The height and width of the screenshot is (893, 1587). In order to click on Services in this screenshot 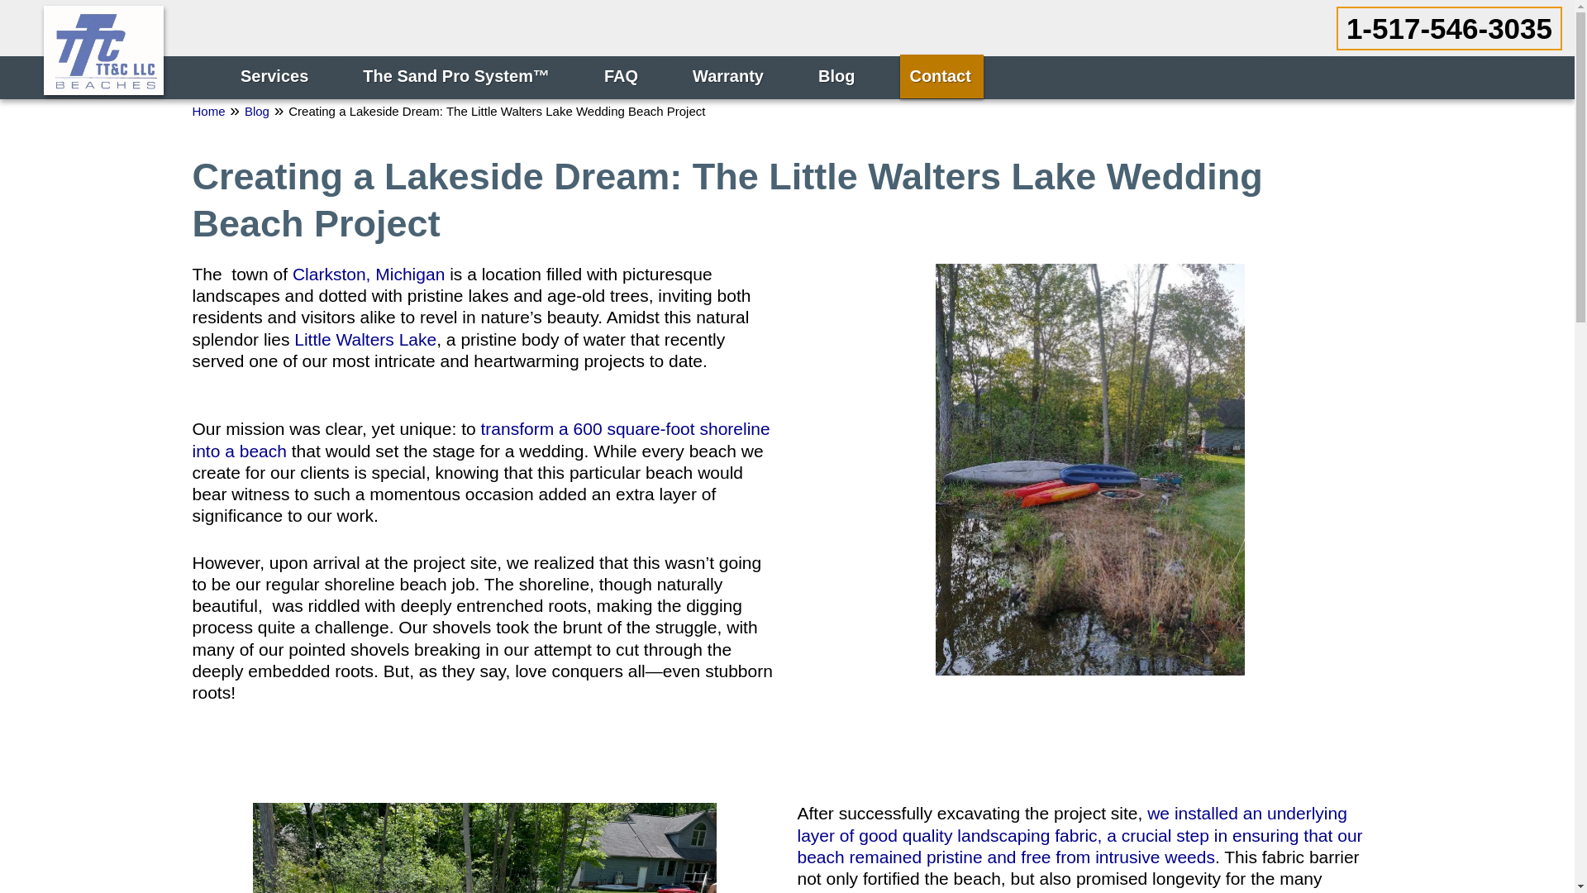, I will do `click(276, 76)`.